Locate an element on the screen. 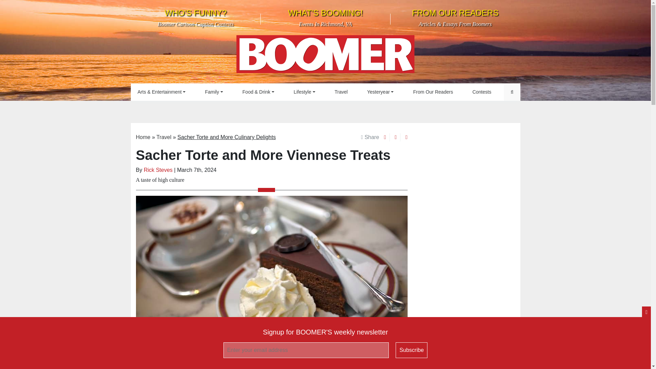 This screenshot has width=656, height=369. Subscribe is located at coordinates (411, 350).